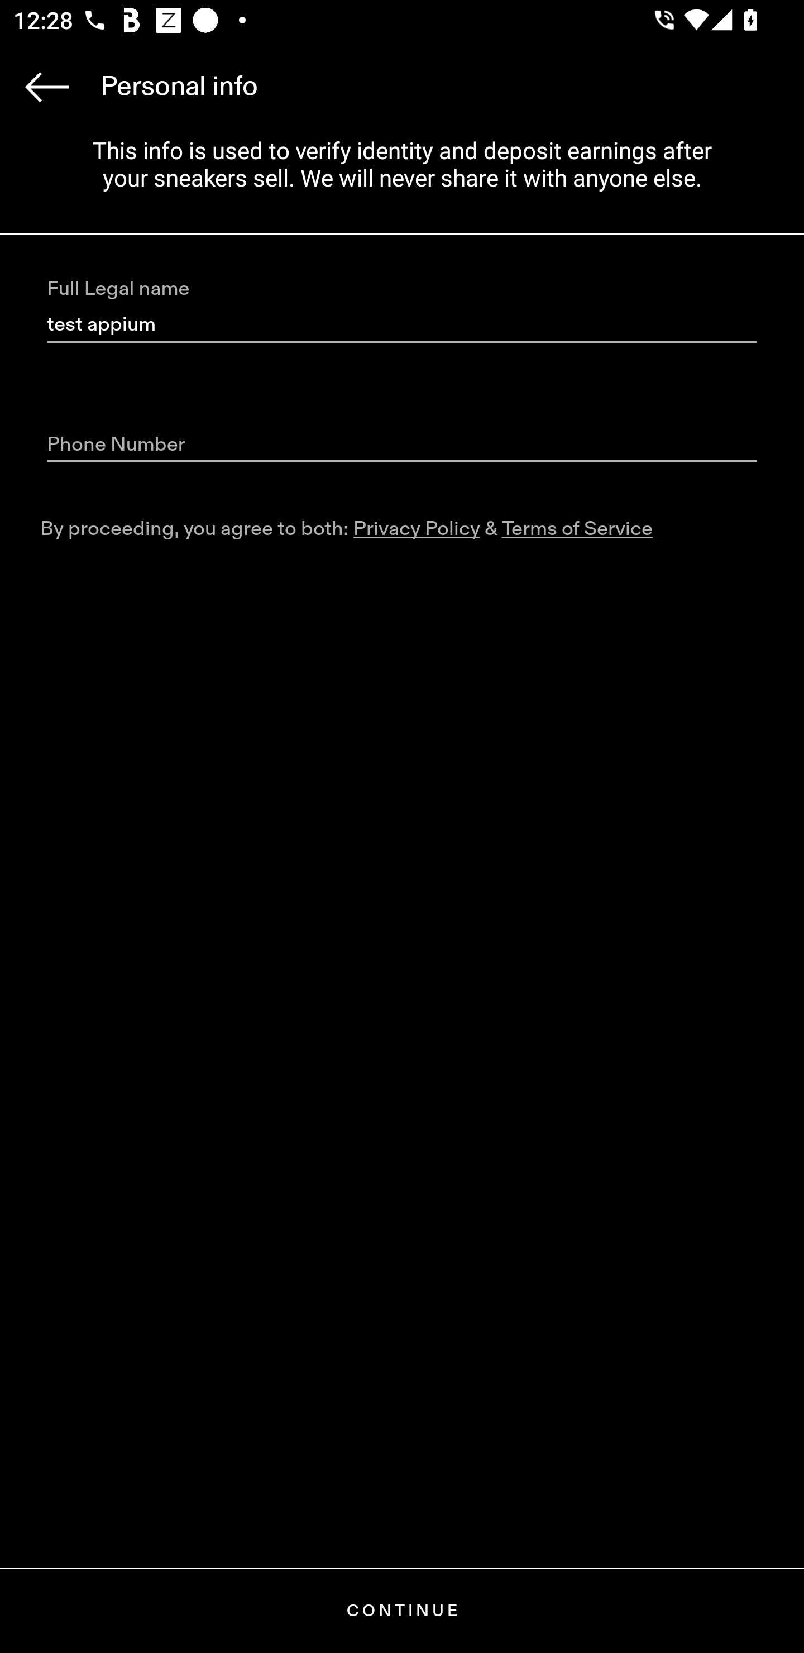 This screenshot has width=804, height=1653. Describe the element at coordinates (402, 445) in the screenshot. I see `Phone Number` at that location.